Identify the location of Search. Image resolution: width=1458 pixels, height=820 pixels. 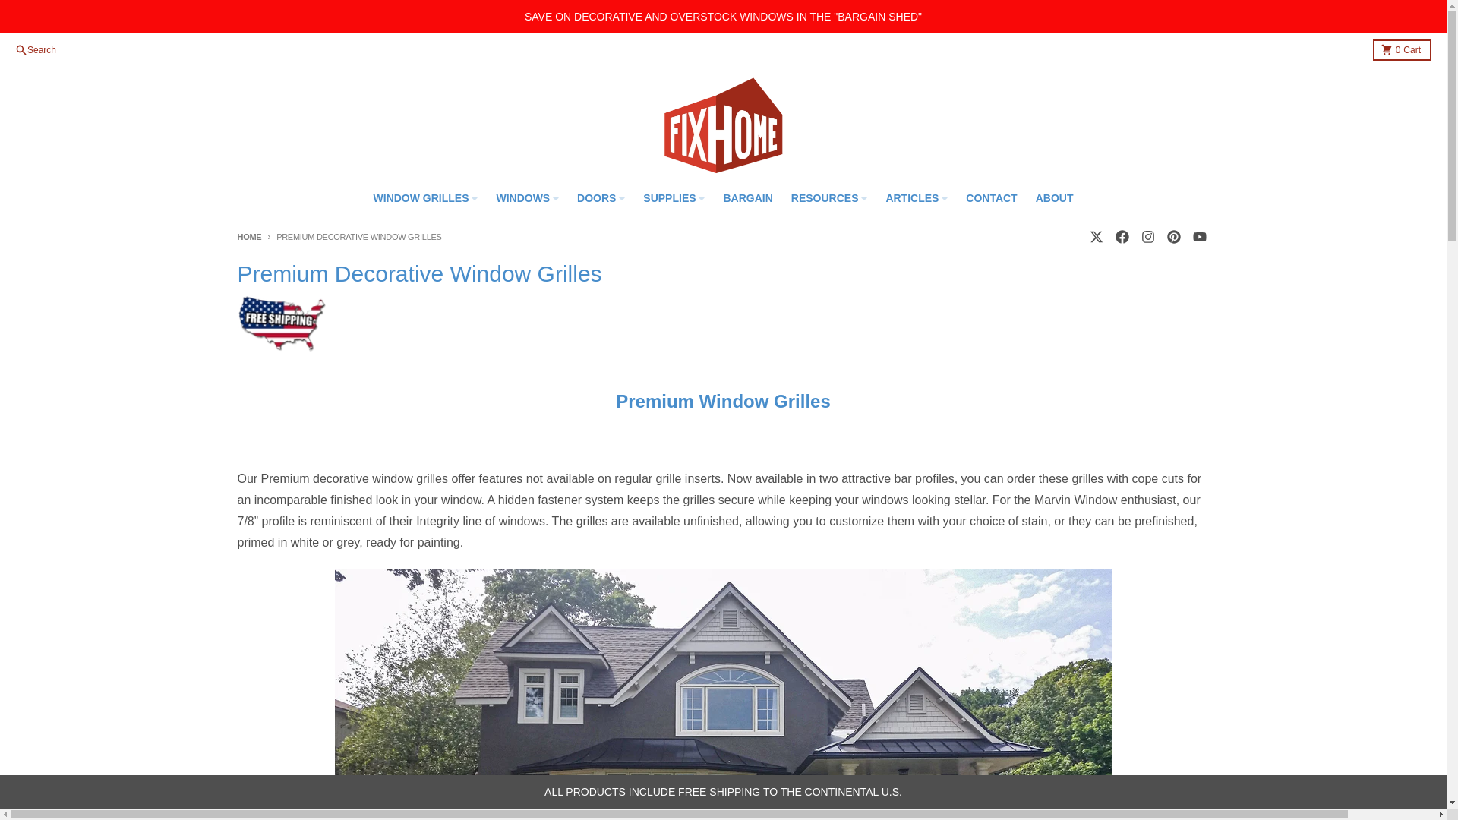
(1198, 236).